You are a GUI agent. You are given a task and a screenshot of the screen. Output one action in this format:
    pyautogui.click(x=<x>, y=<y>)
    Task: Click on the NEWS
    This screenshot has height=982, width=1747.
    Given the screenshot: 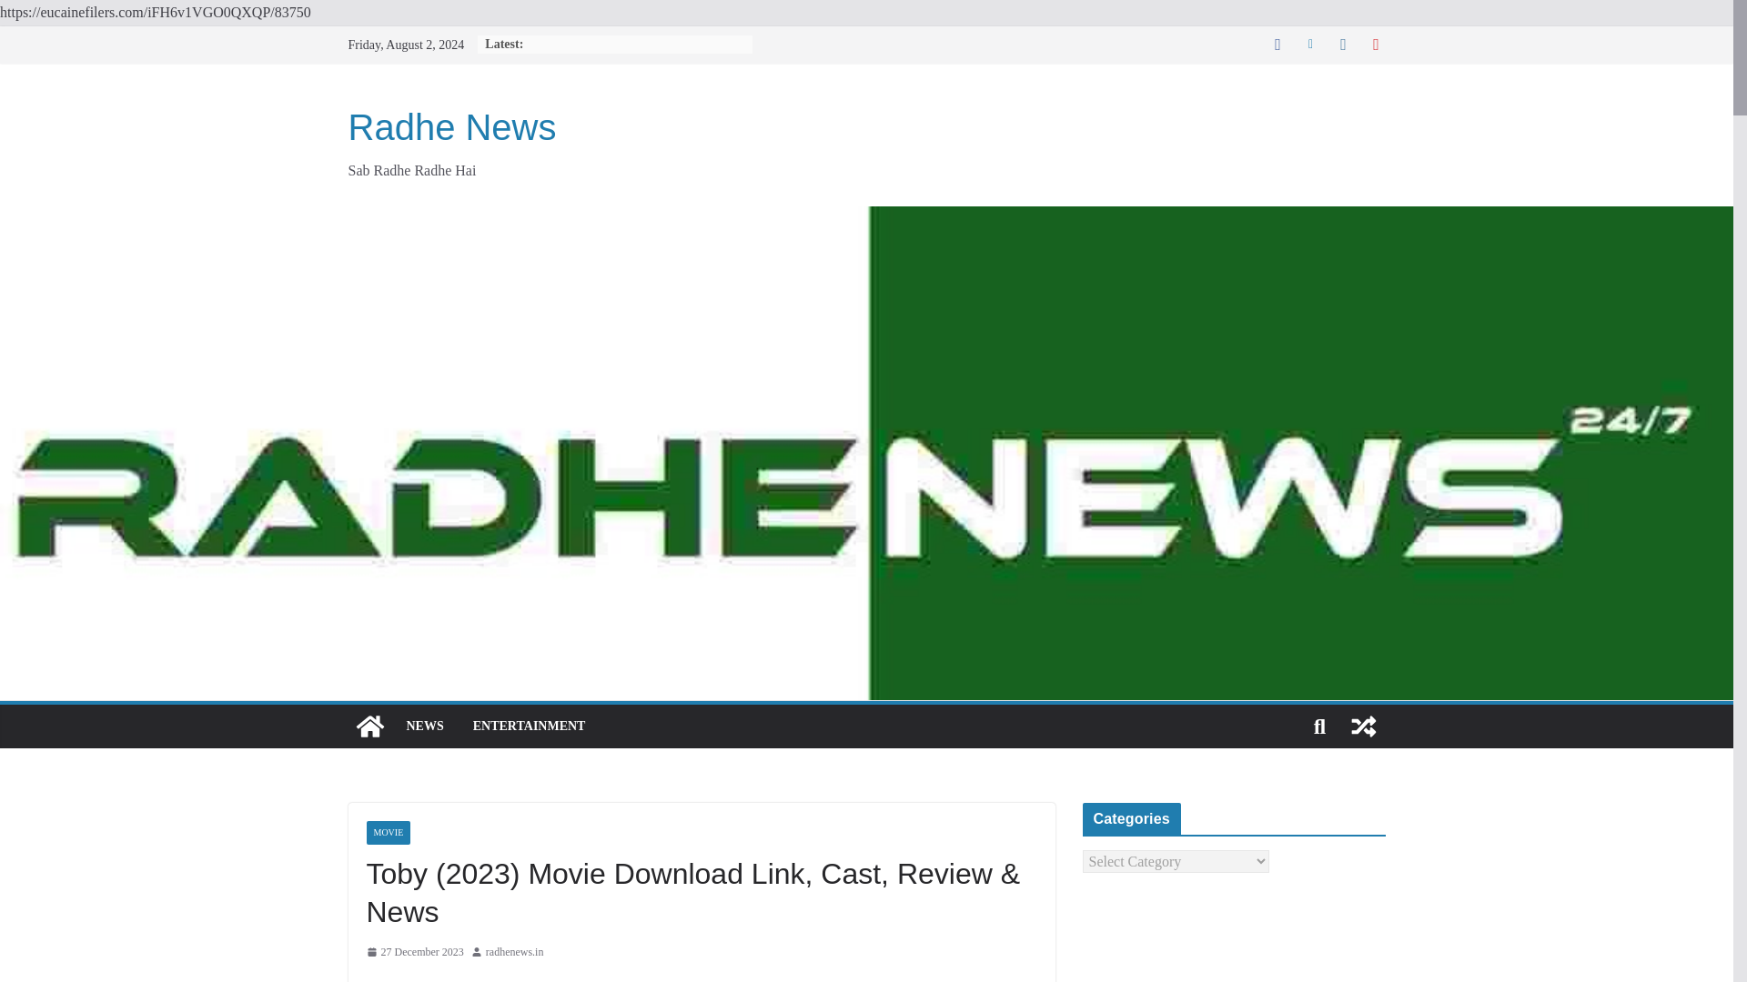 What is the action you would take?
    pyautogui.click(x=424, y=726)
    